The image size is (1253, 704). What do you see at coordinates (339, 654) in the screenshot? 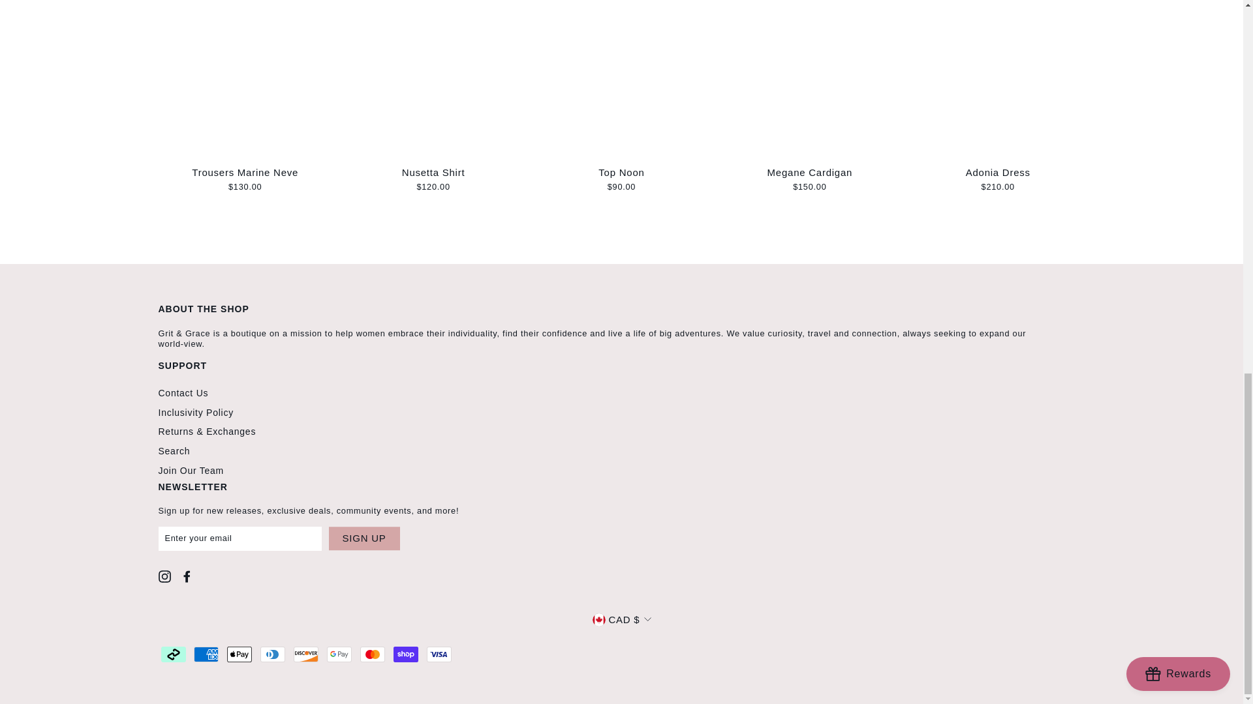
I see `Google Pay` at bounding box center [339, 654].